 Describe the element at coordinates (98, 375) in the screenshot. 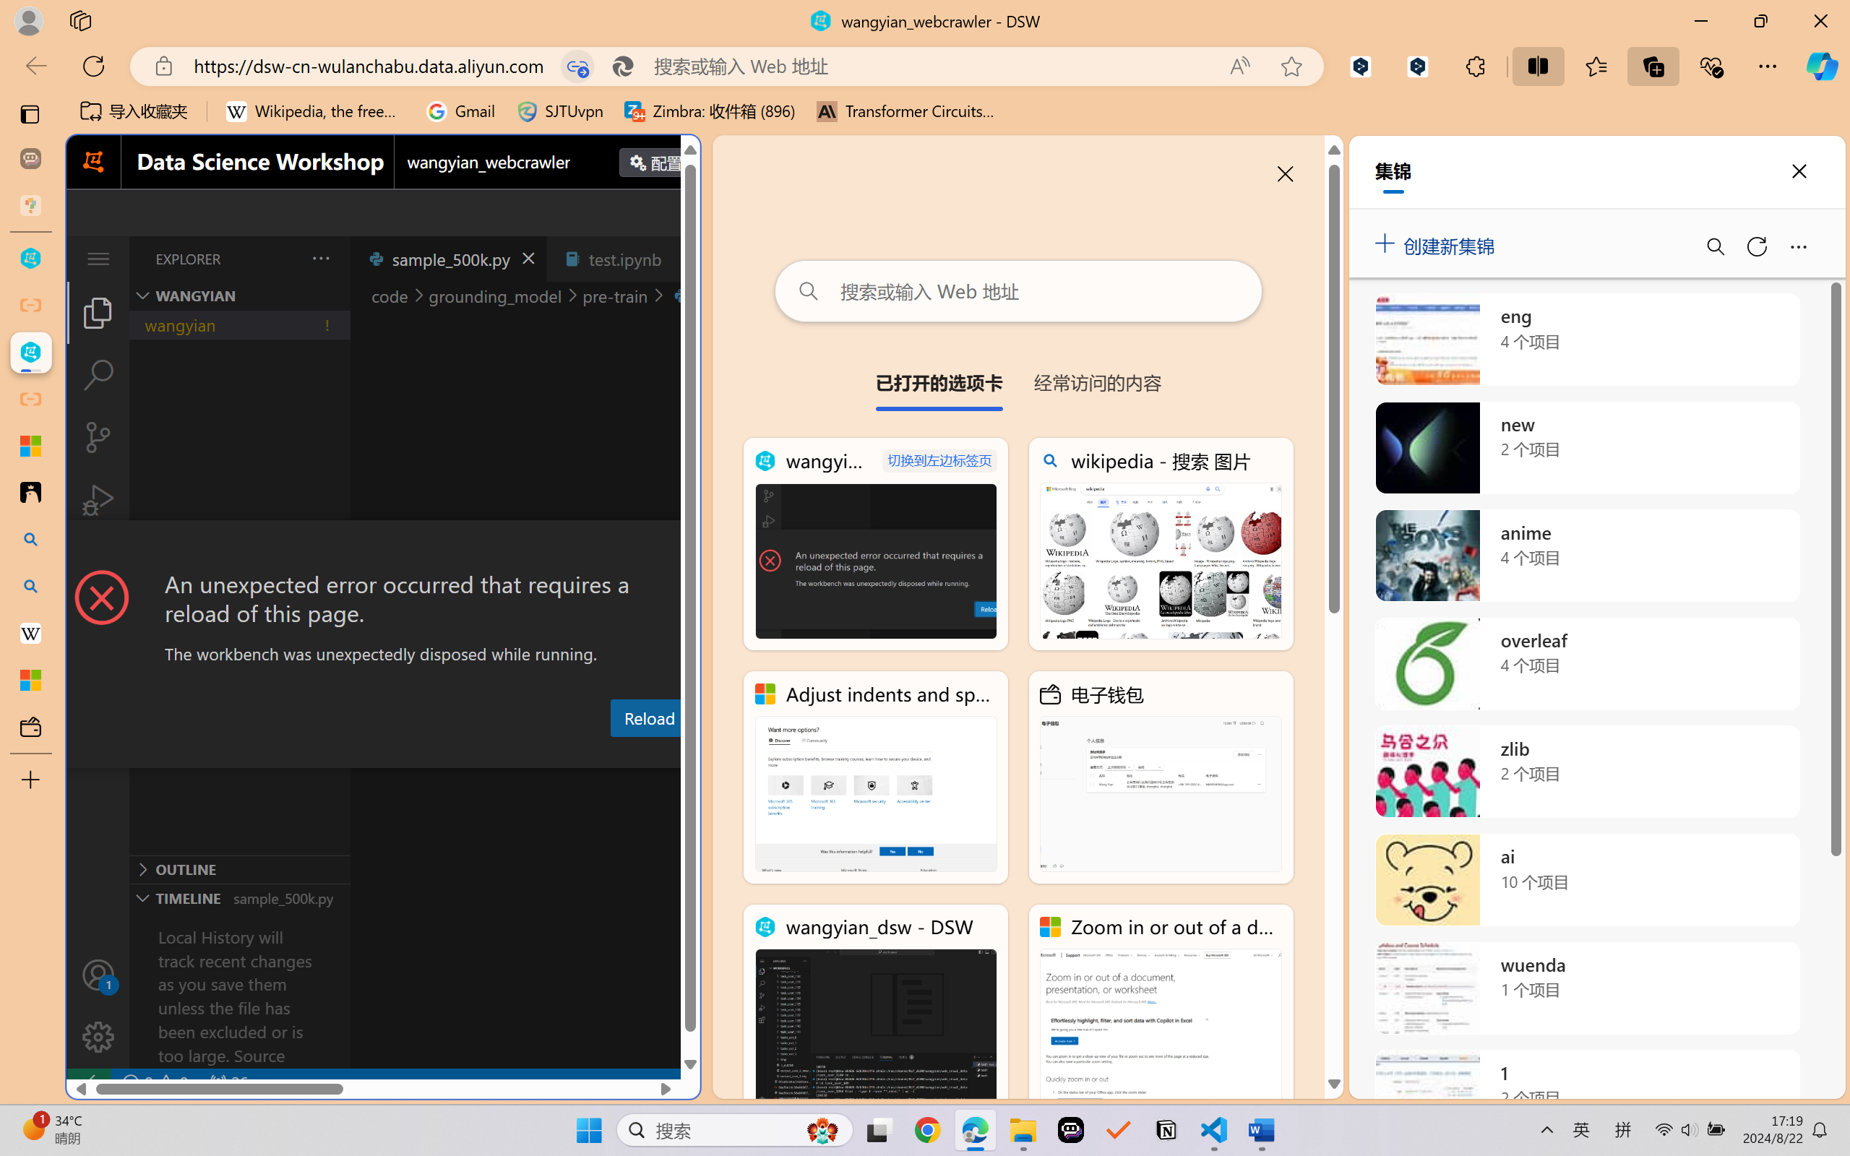

I see `Search (Ctrl+Shift+F)` at that location.